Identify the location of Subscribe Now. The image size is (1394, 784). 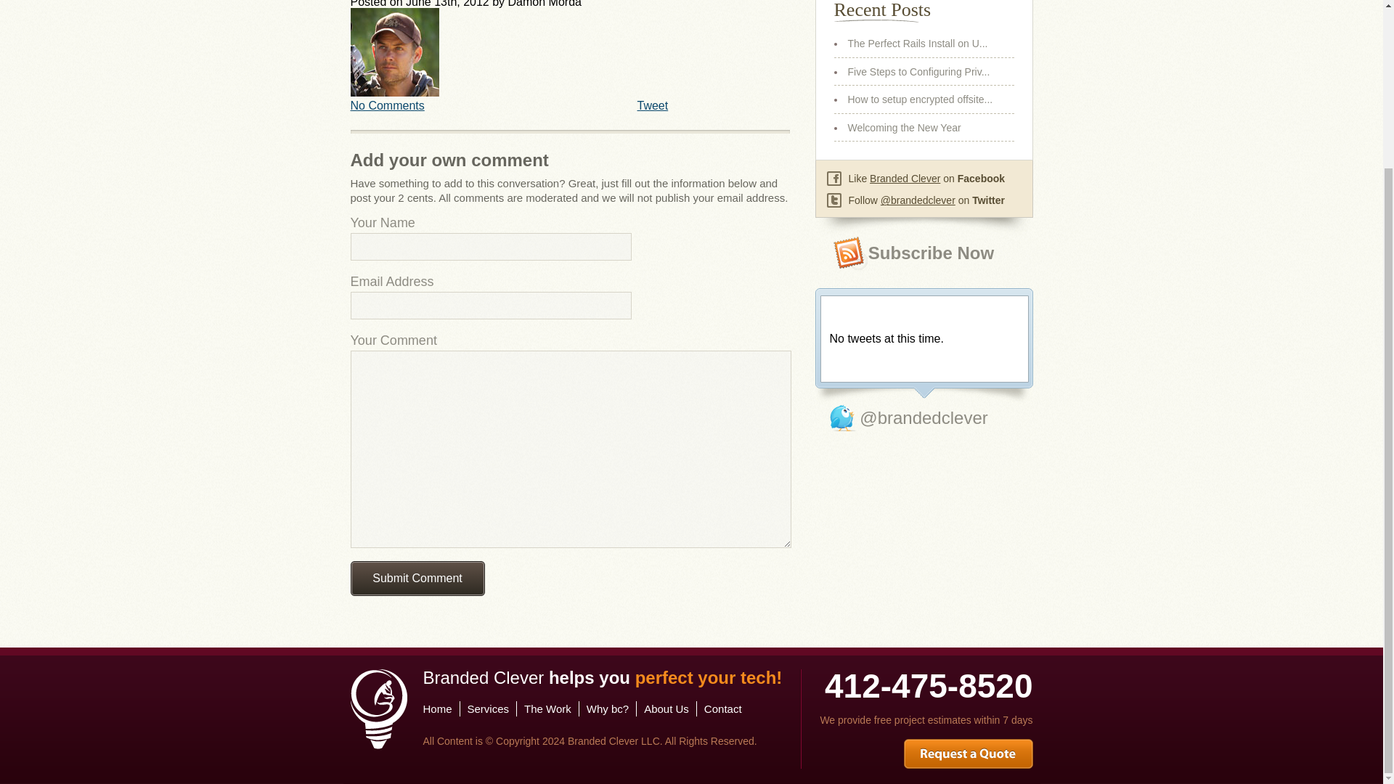
(931, 253).